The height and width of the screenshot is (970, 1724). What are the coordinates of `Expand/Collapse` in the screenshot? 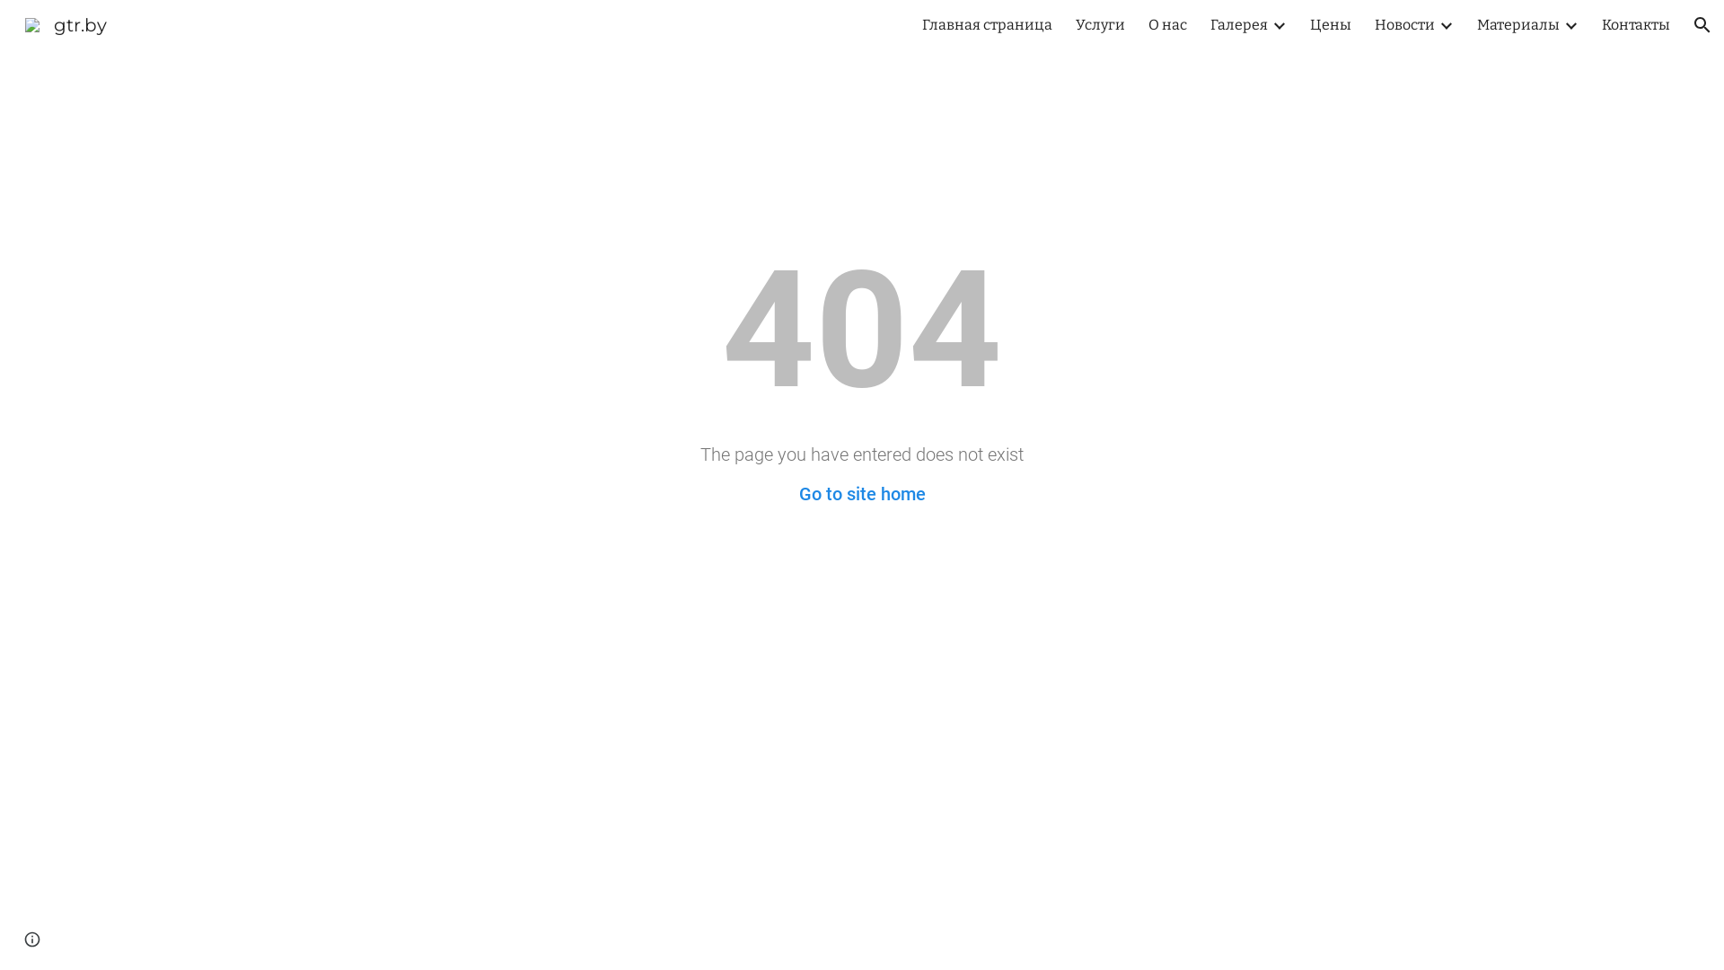 It's located at (1446, 25).